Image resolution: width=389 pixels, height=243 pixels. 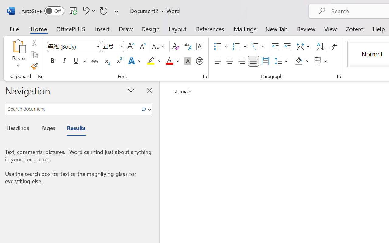 I want to click on Home, so click(x=39, y=29).